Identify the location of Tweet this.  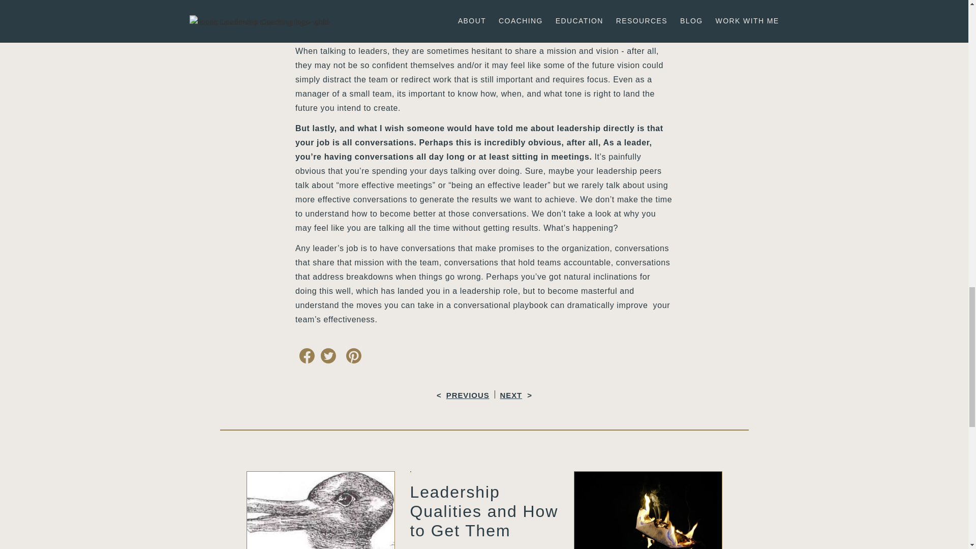
(329, 355).